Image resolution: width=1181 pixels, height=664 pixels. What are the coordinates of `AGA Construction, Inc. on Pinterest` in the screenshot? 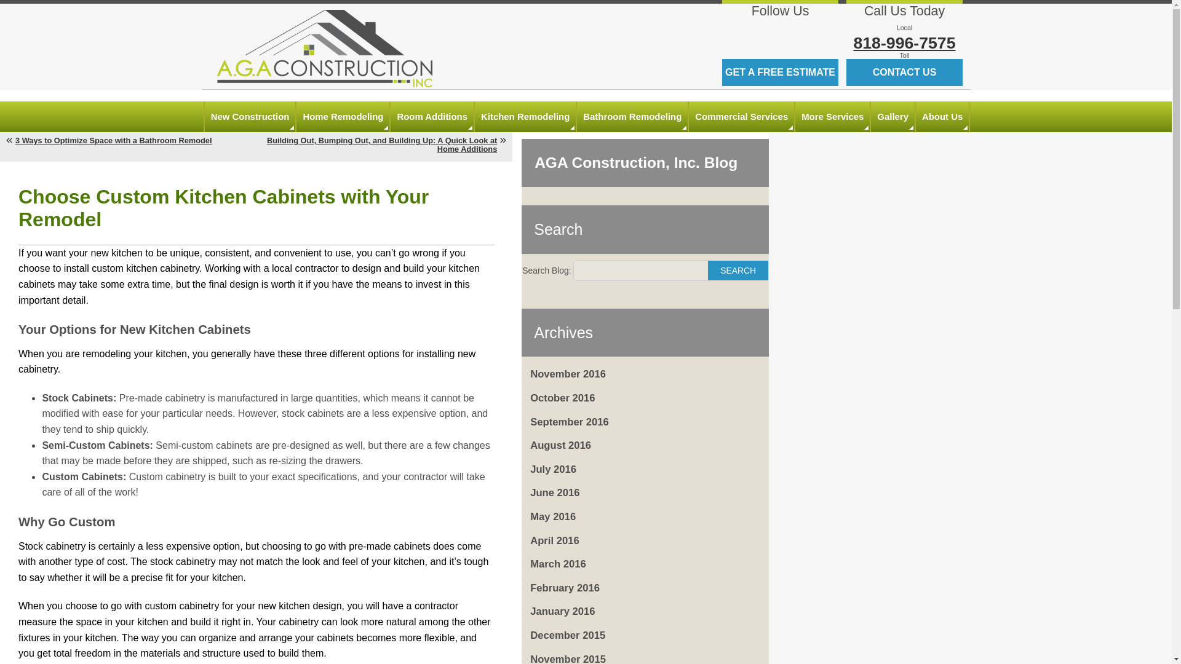 It's located at (814, 32).